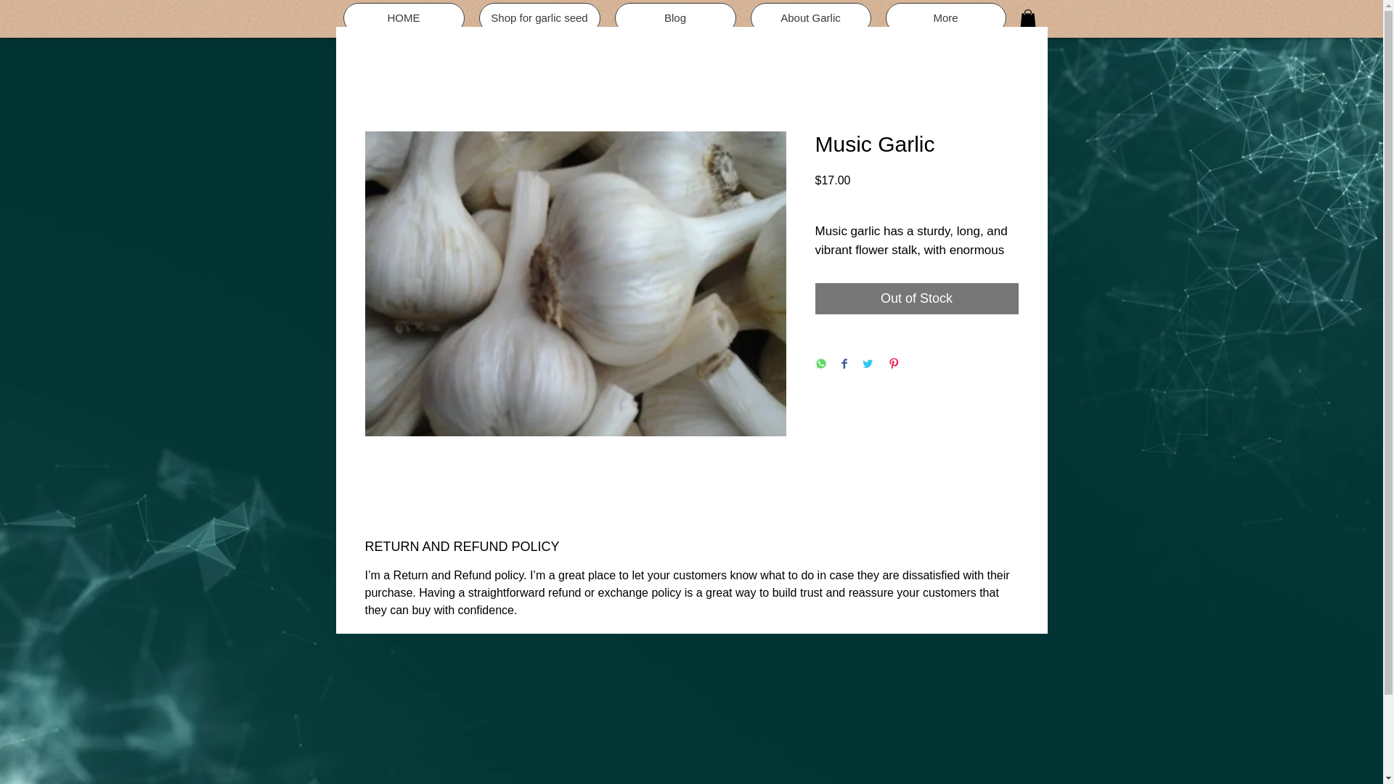 The image size is (1394, 784). I want to click on Shop for garlic seed, so click(540, 18).